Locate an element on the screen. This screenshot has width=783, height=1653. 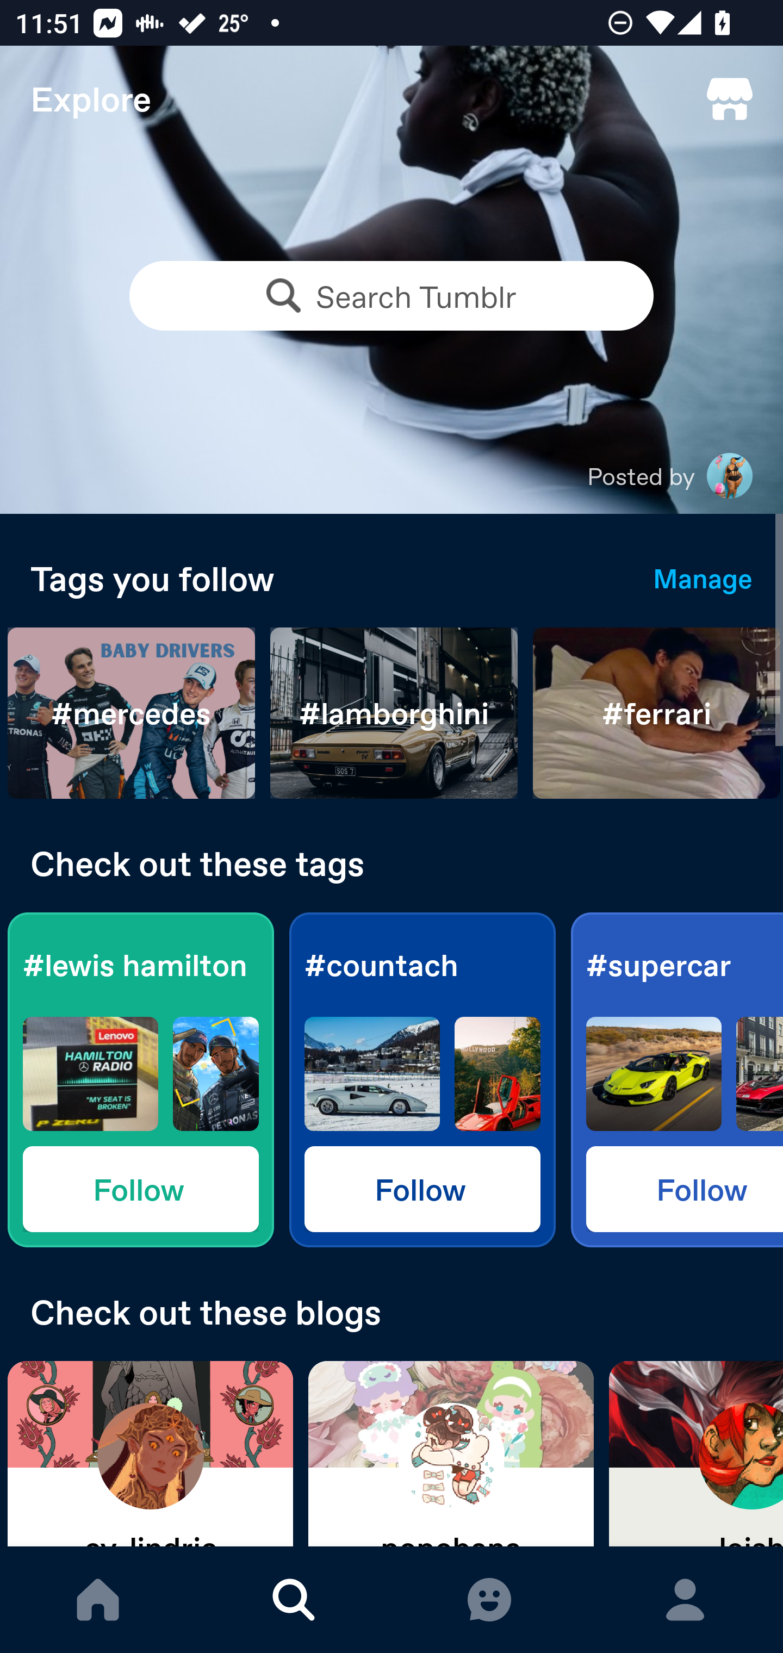
#lewis hamilton Follow is located at coordinates (140, 1080).